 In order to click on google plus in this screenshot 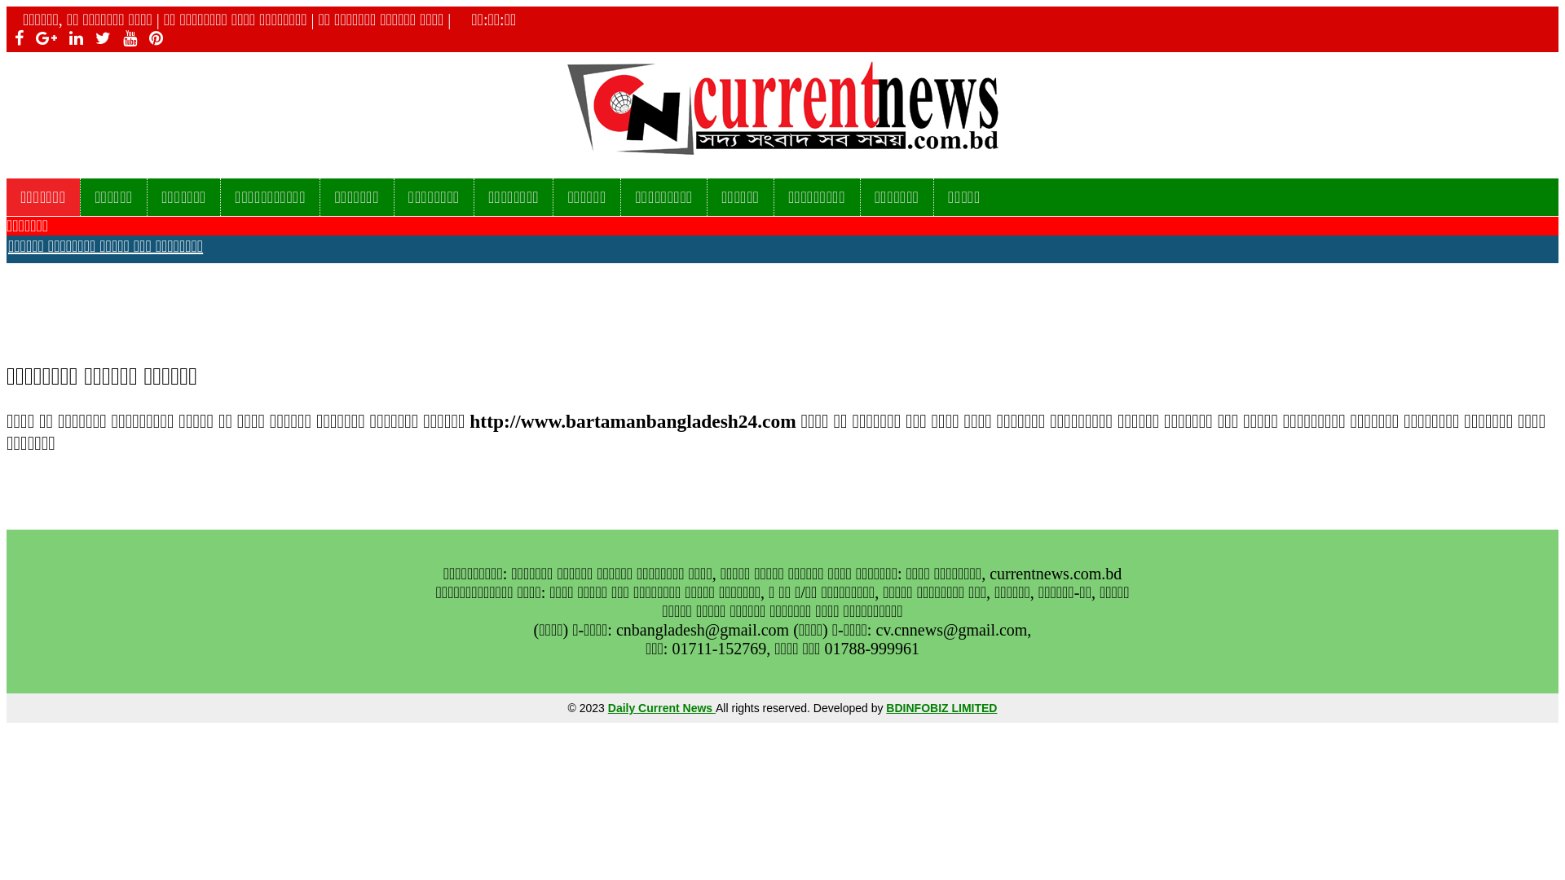, I will do `click(42, 38)`.